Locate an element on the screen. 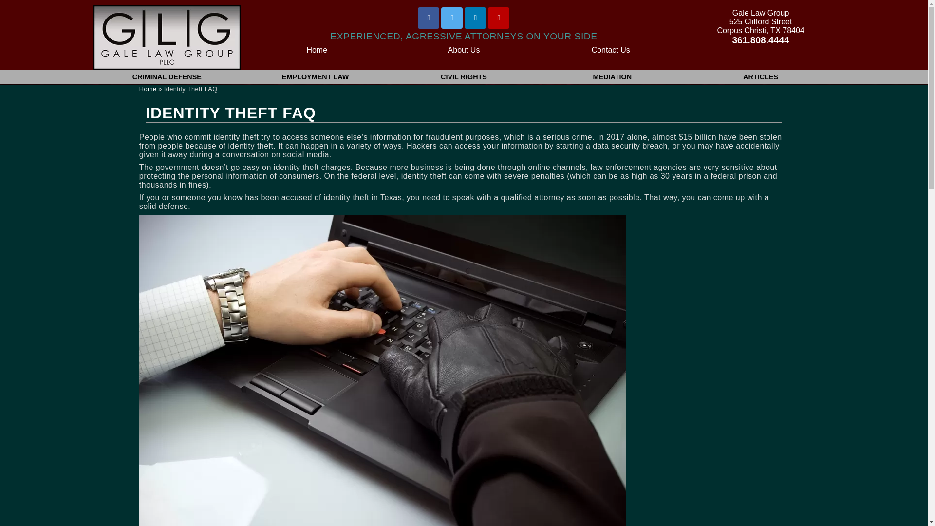  Contact Us is located at coordinates (611, 50).